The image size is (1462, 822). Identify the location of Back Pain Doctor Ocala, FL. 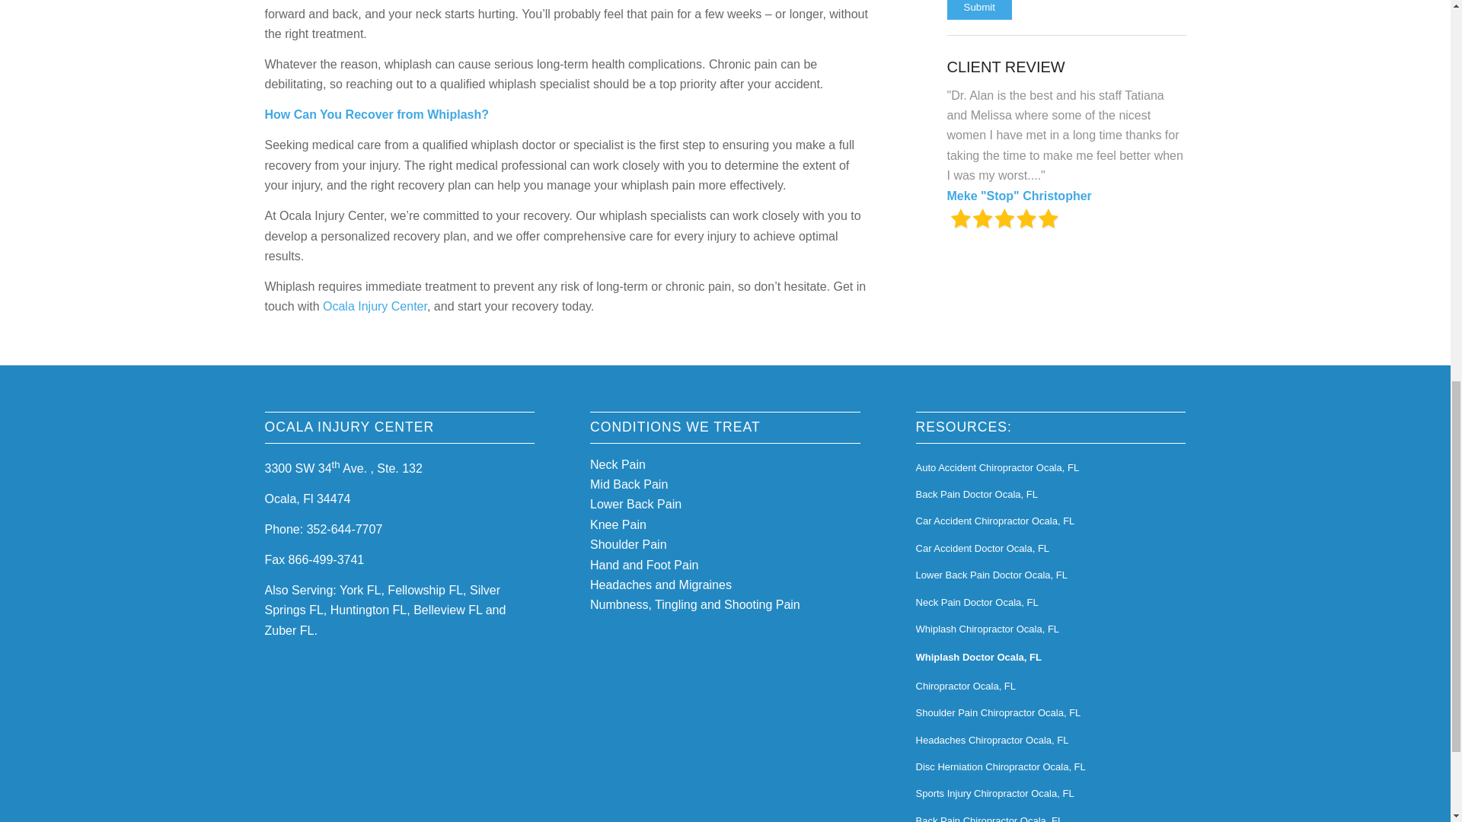
(1051, 495).